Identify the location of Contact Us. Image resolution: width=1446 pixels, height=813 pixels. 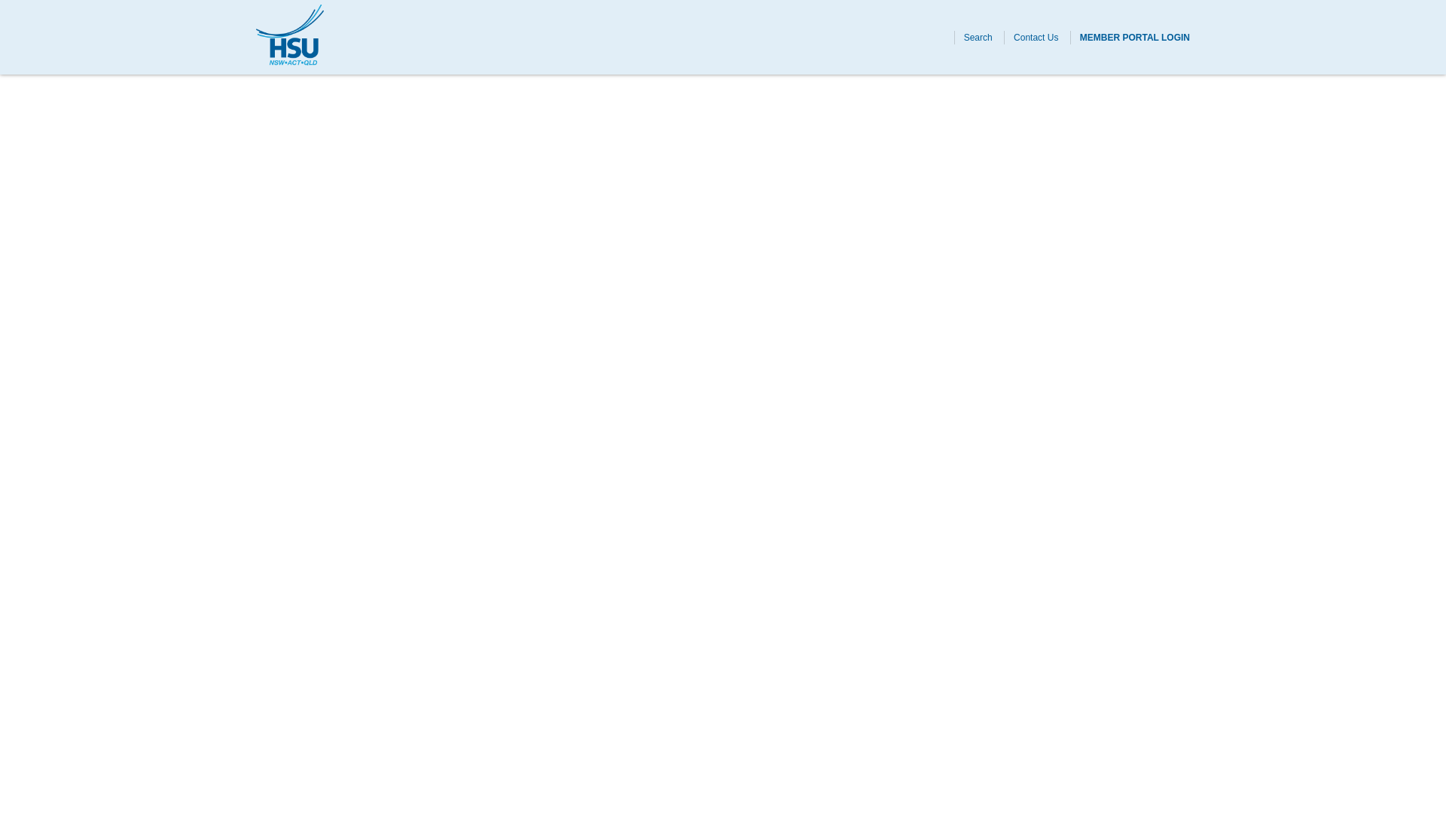
(1036, 37).